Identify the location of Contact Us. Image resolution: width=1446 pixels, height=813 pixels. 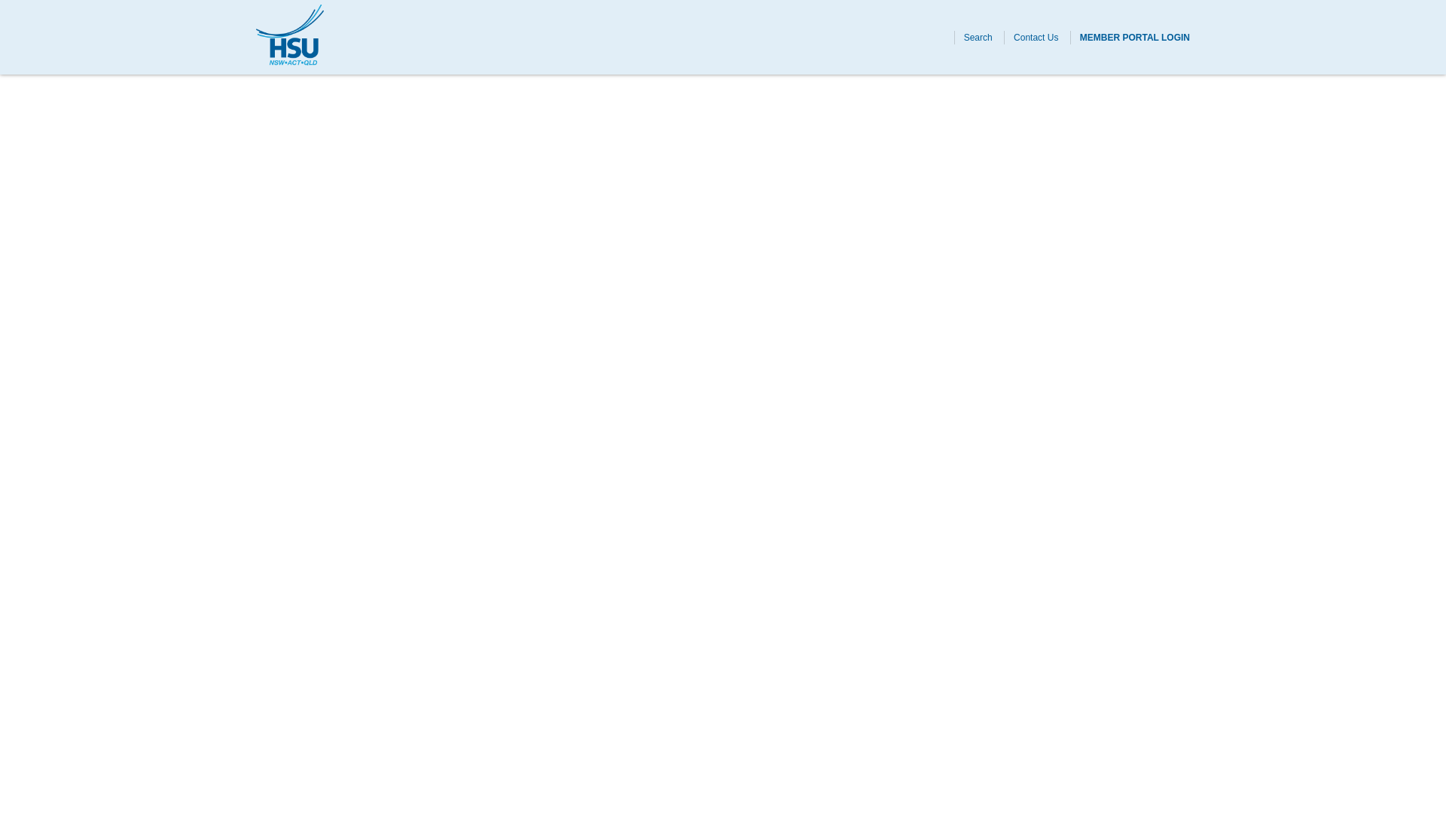
(1036, 37).